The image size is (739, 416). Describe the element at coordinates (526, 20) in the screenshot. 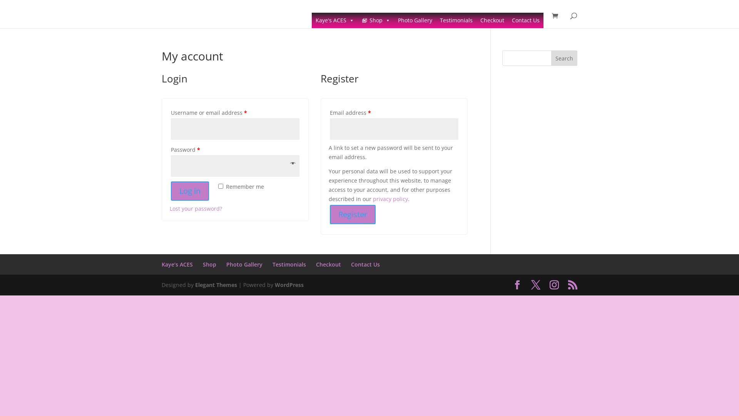

I see `Contact Us` at that location.